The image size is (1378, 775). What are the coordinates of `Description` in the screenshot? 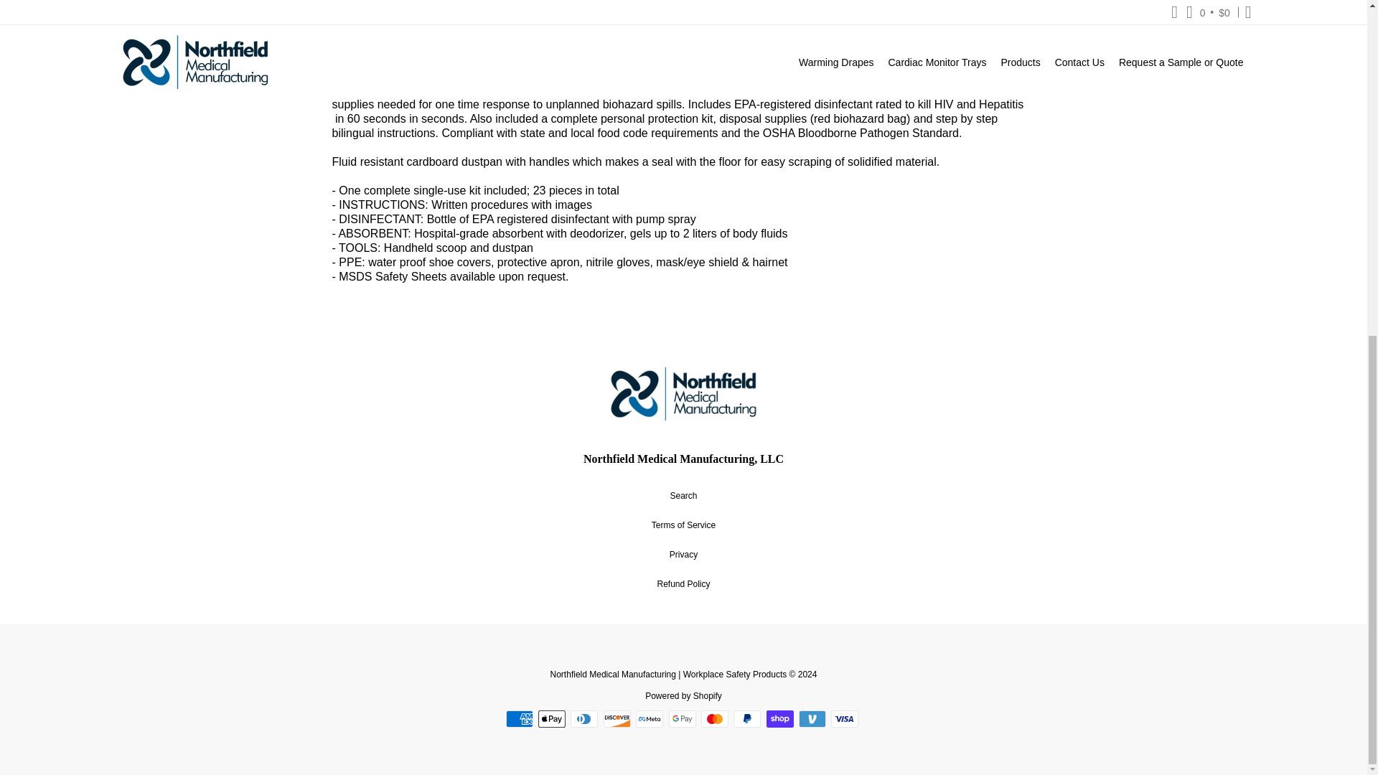 It's located at (384, 39).